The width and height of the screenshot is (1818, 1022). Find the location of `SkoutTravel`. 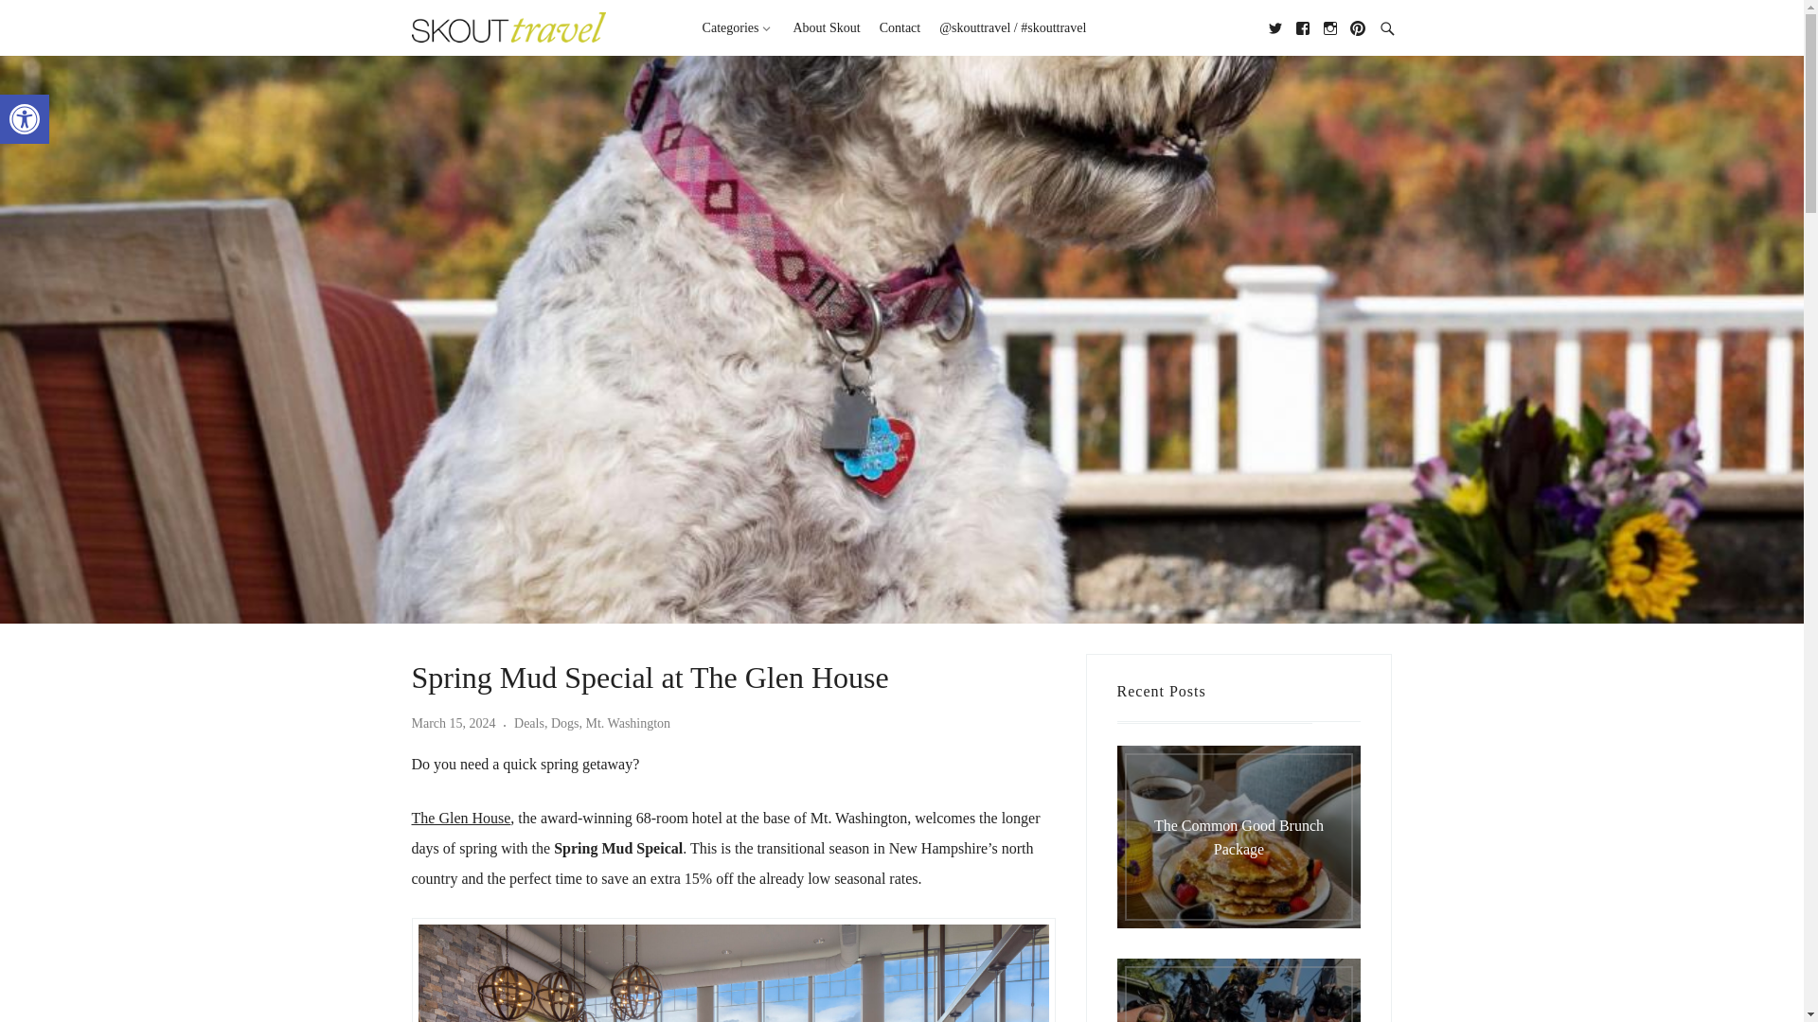

SkoutTravel is located at coordinates (521, 26).